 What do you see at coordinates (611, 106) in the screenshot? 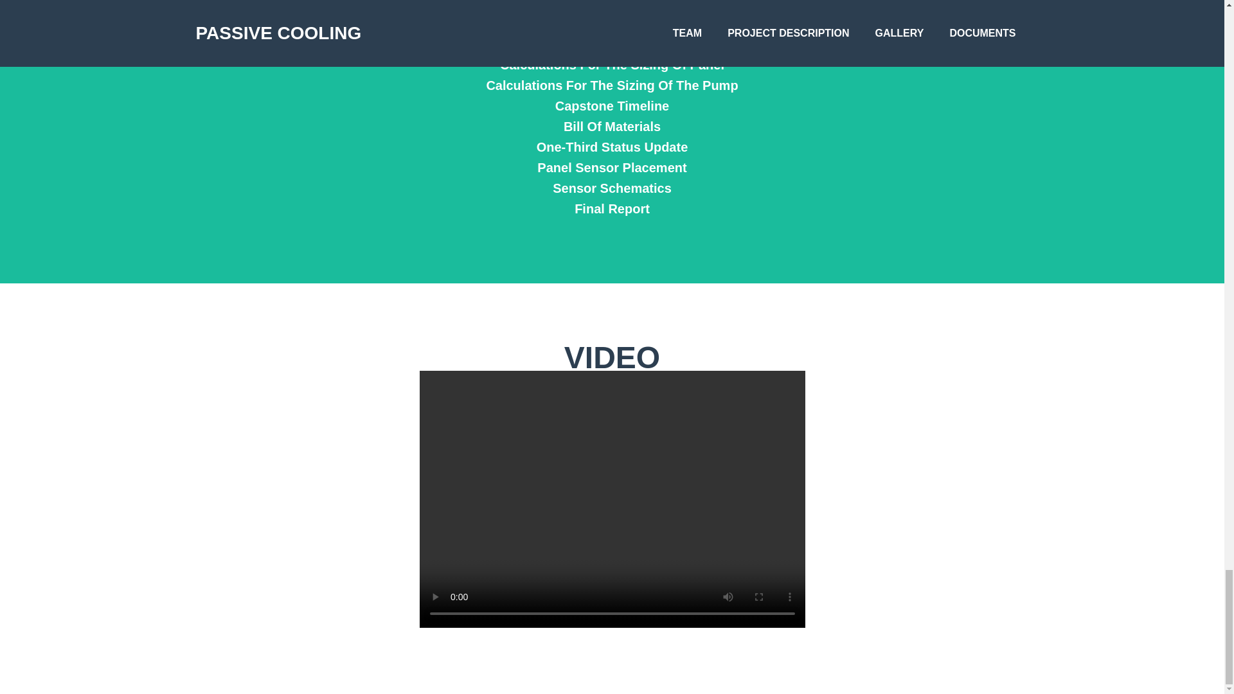
I see `Capstone Timeline` at bounding box center [611, 106].